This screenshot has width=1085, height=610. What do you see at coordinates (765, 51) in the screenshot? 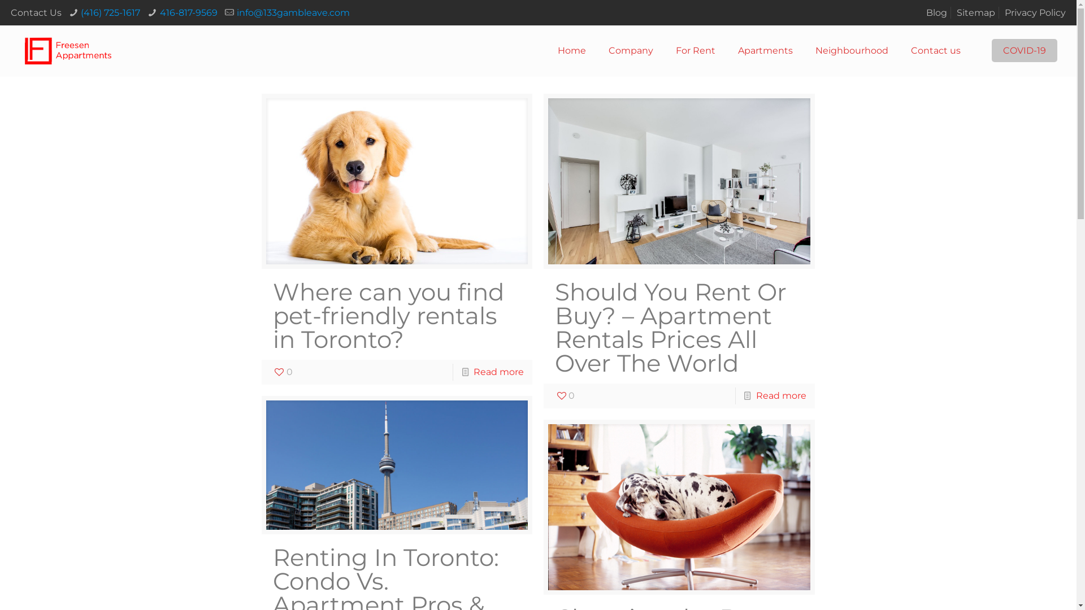
I see `Apartments` at bounding box center [765, 51].